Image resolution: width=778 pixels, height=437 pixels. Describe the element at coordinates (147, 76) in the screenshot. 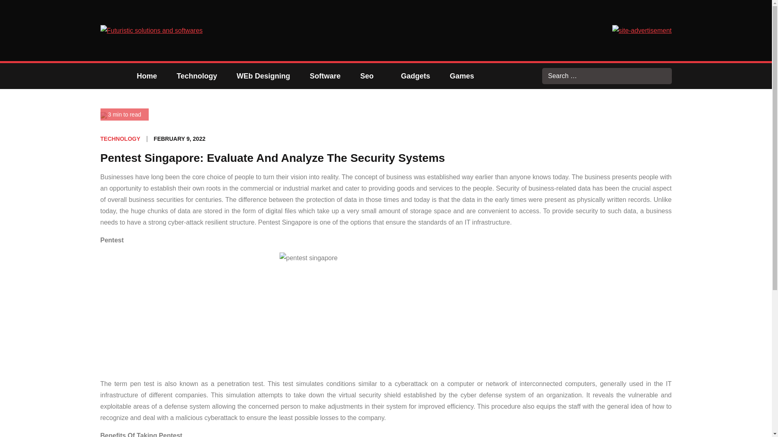

I see `Home` at that location.